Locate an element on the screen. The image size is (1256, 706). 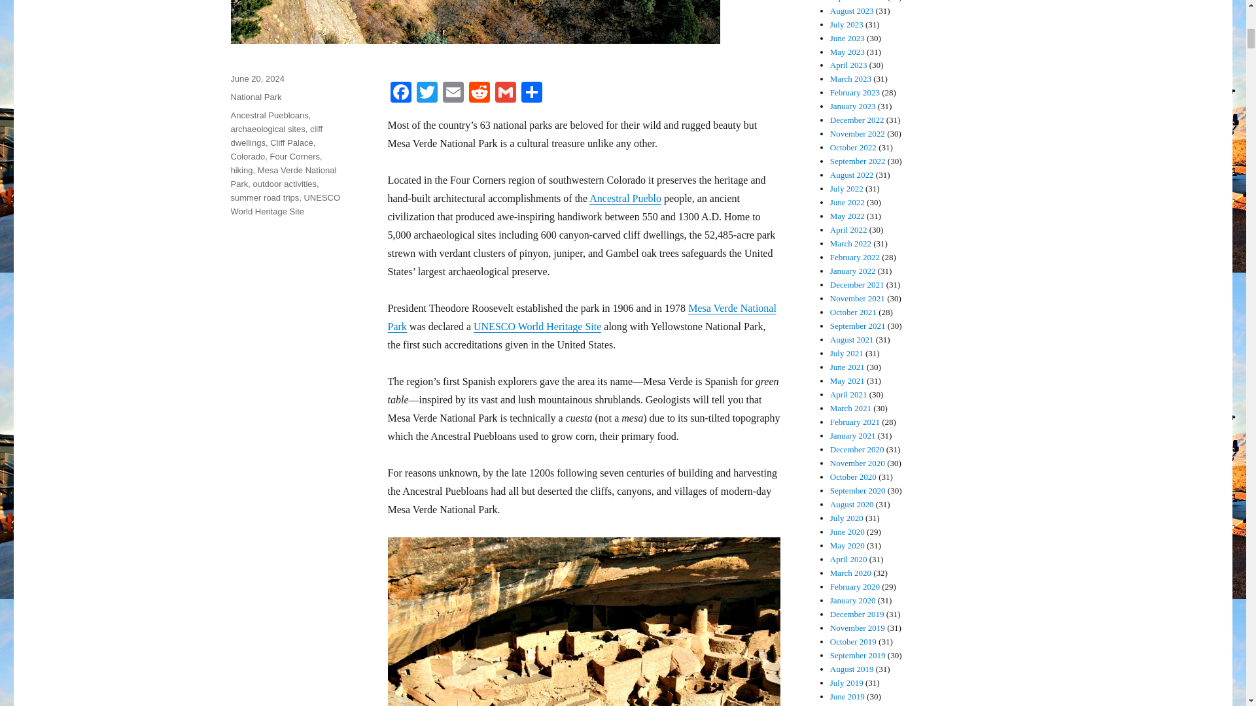
Twitter is located at coordinates (427, 94).